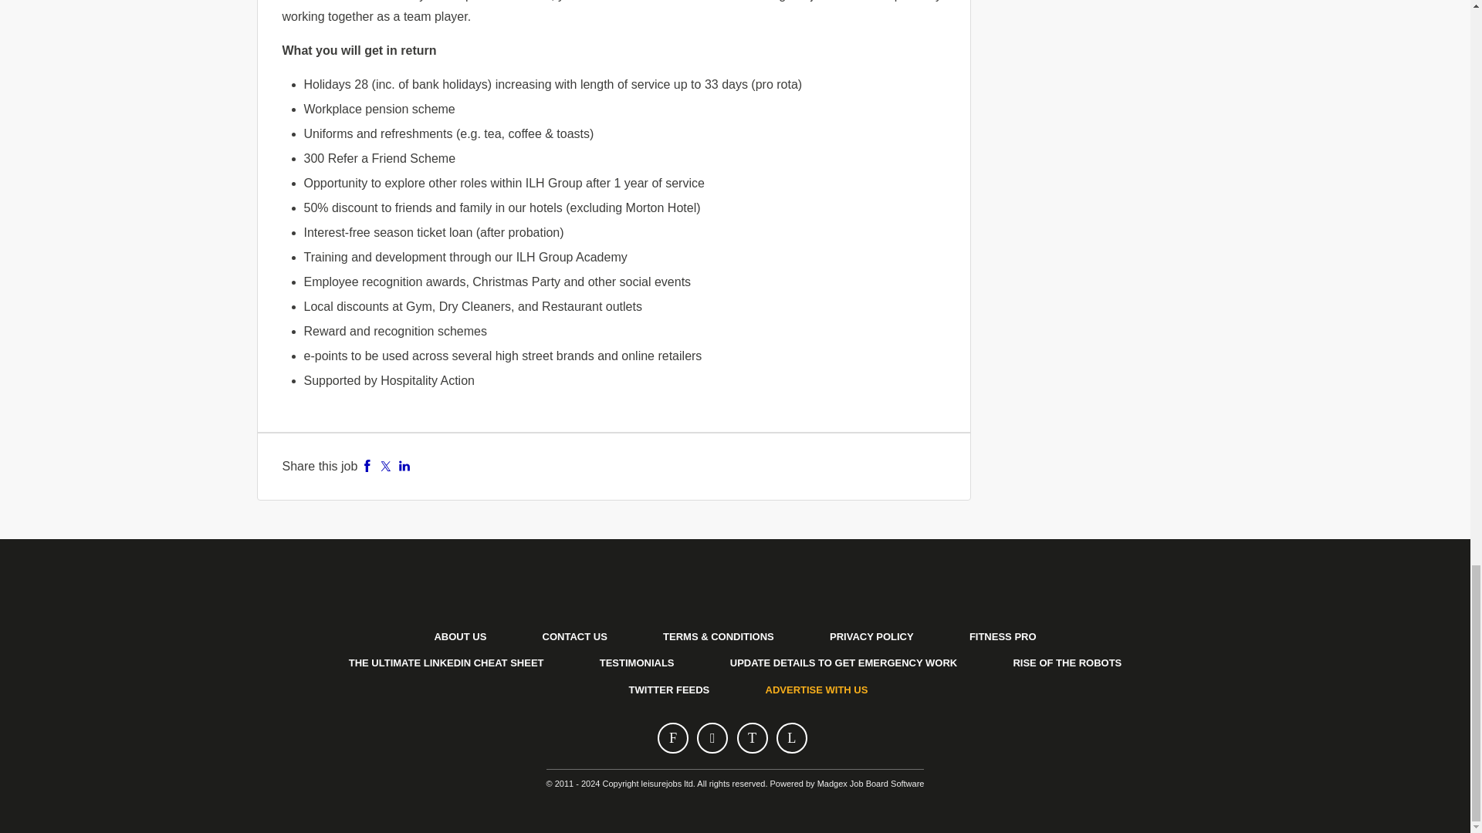 The width and height of the screenshot is (1482, 833). What do you see at coordinates (386, 466) in the screenshot?
I see `Twitter` at bounding box center [386, 466].